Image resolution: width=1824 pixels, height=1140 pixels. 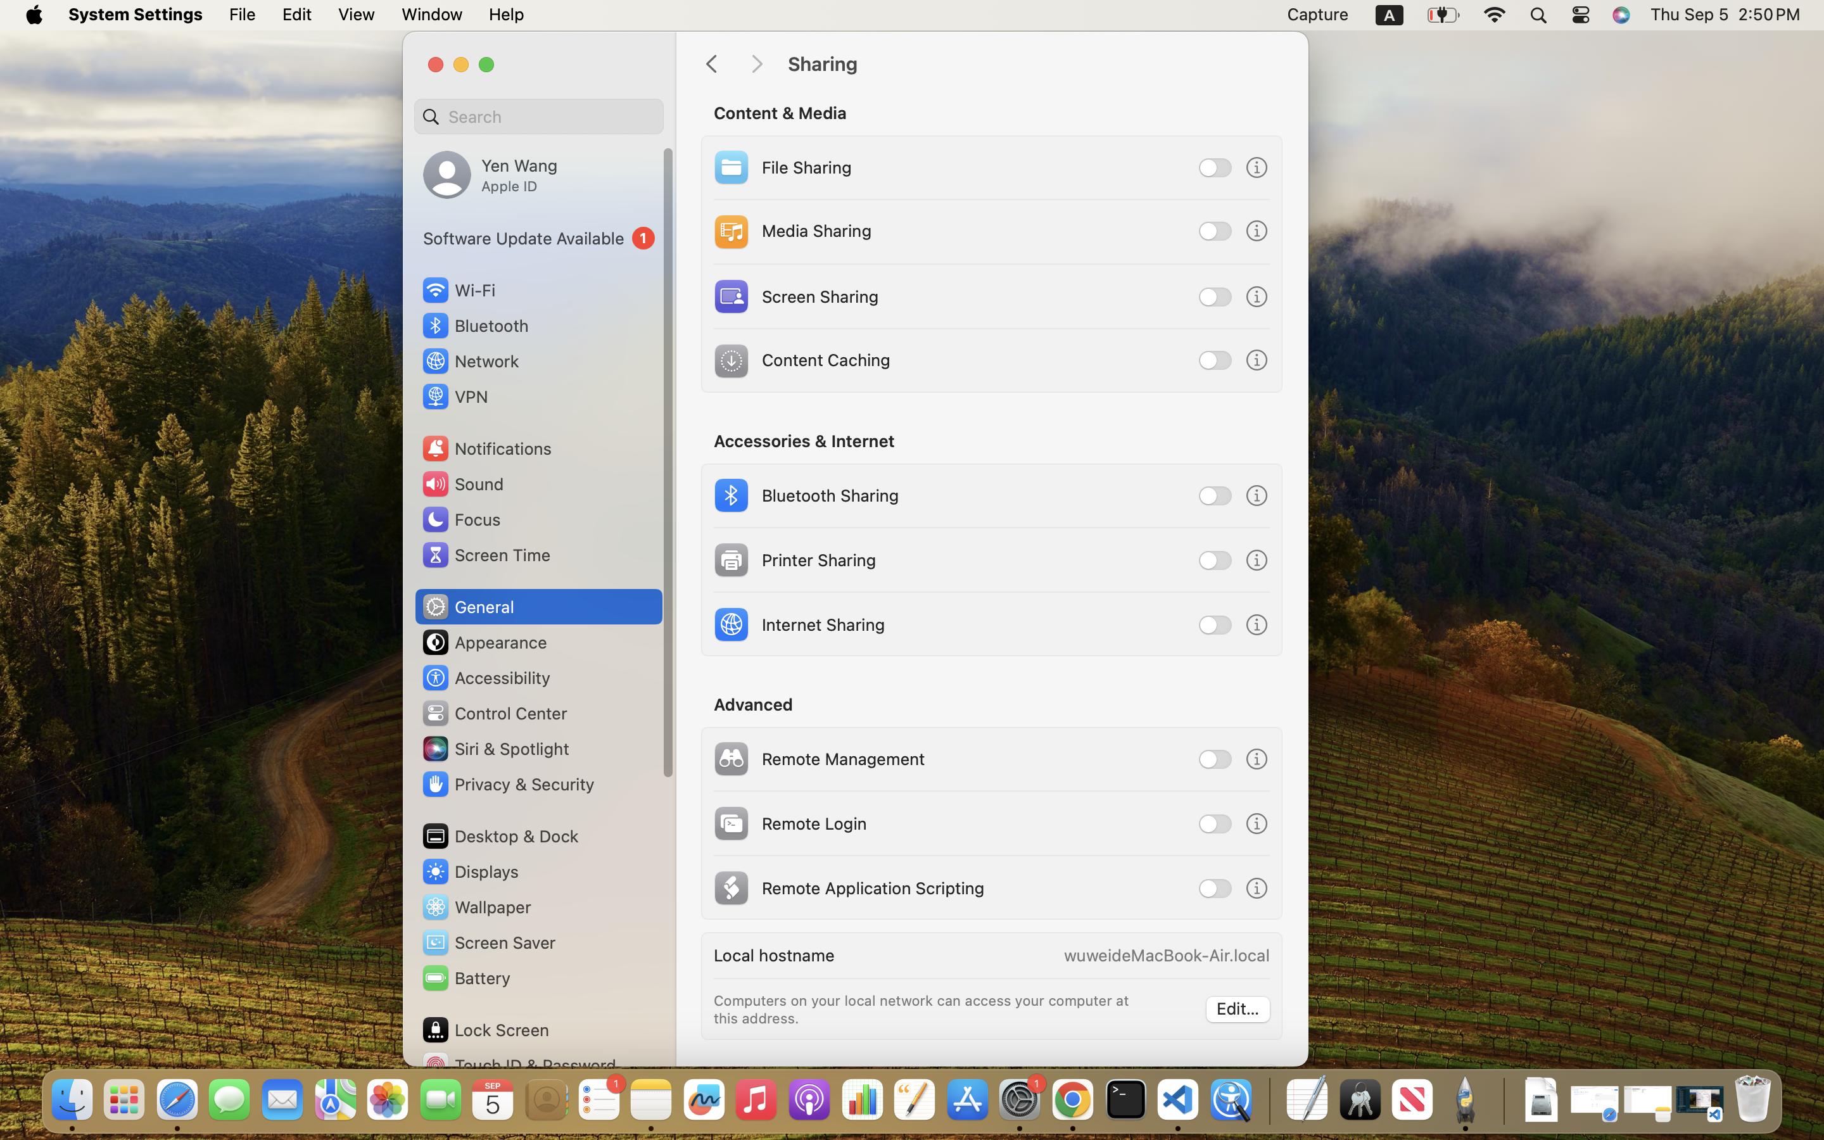 I want to click on Computers on your local network can access your computer at this address., so click(x=923, y=1010).